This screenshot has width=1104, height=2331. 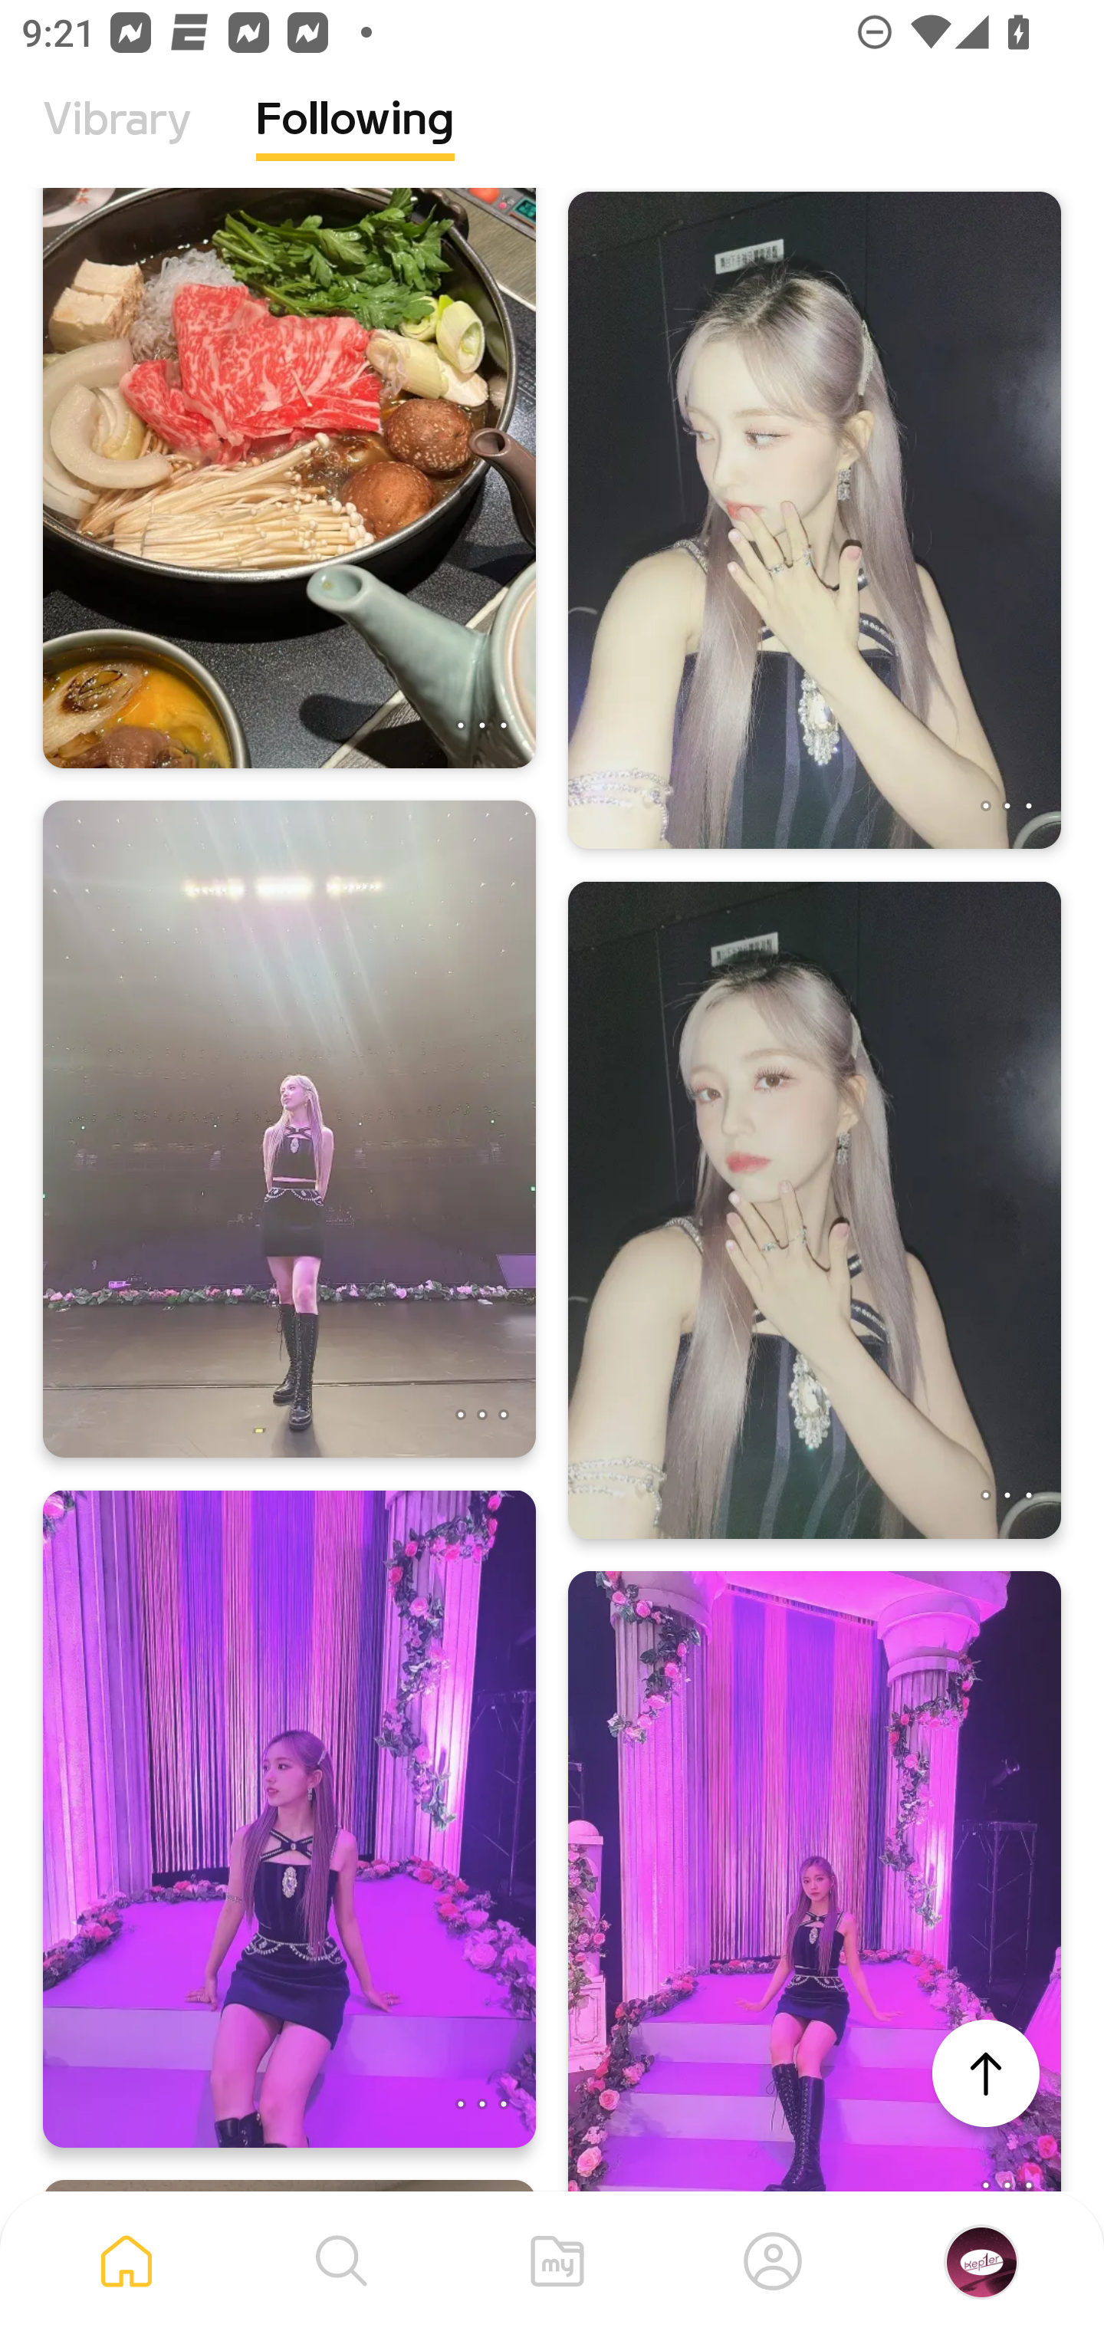 What do you see at coordinates (356, 142) in the screenshot?
I see `Following` at bounding box center [356, 142].